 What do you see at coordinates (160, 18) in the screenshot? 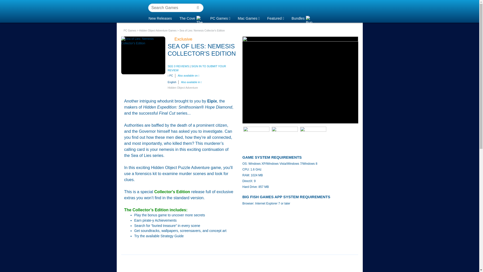
I see `New Releases` at bounding box center [160, 18].